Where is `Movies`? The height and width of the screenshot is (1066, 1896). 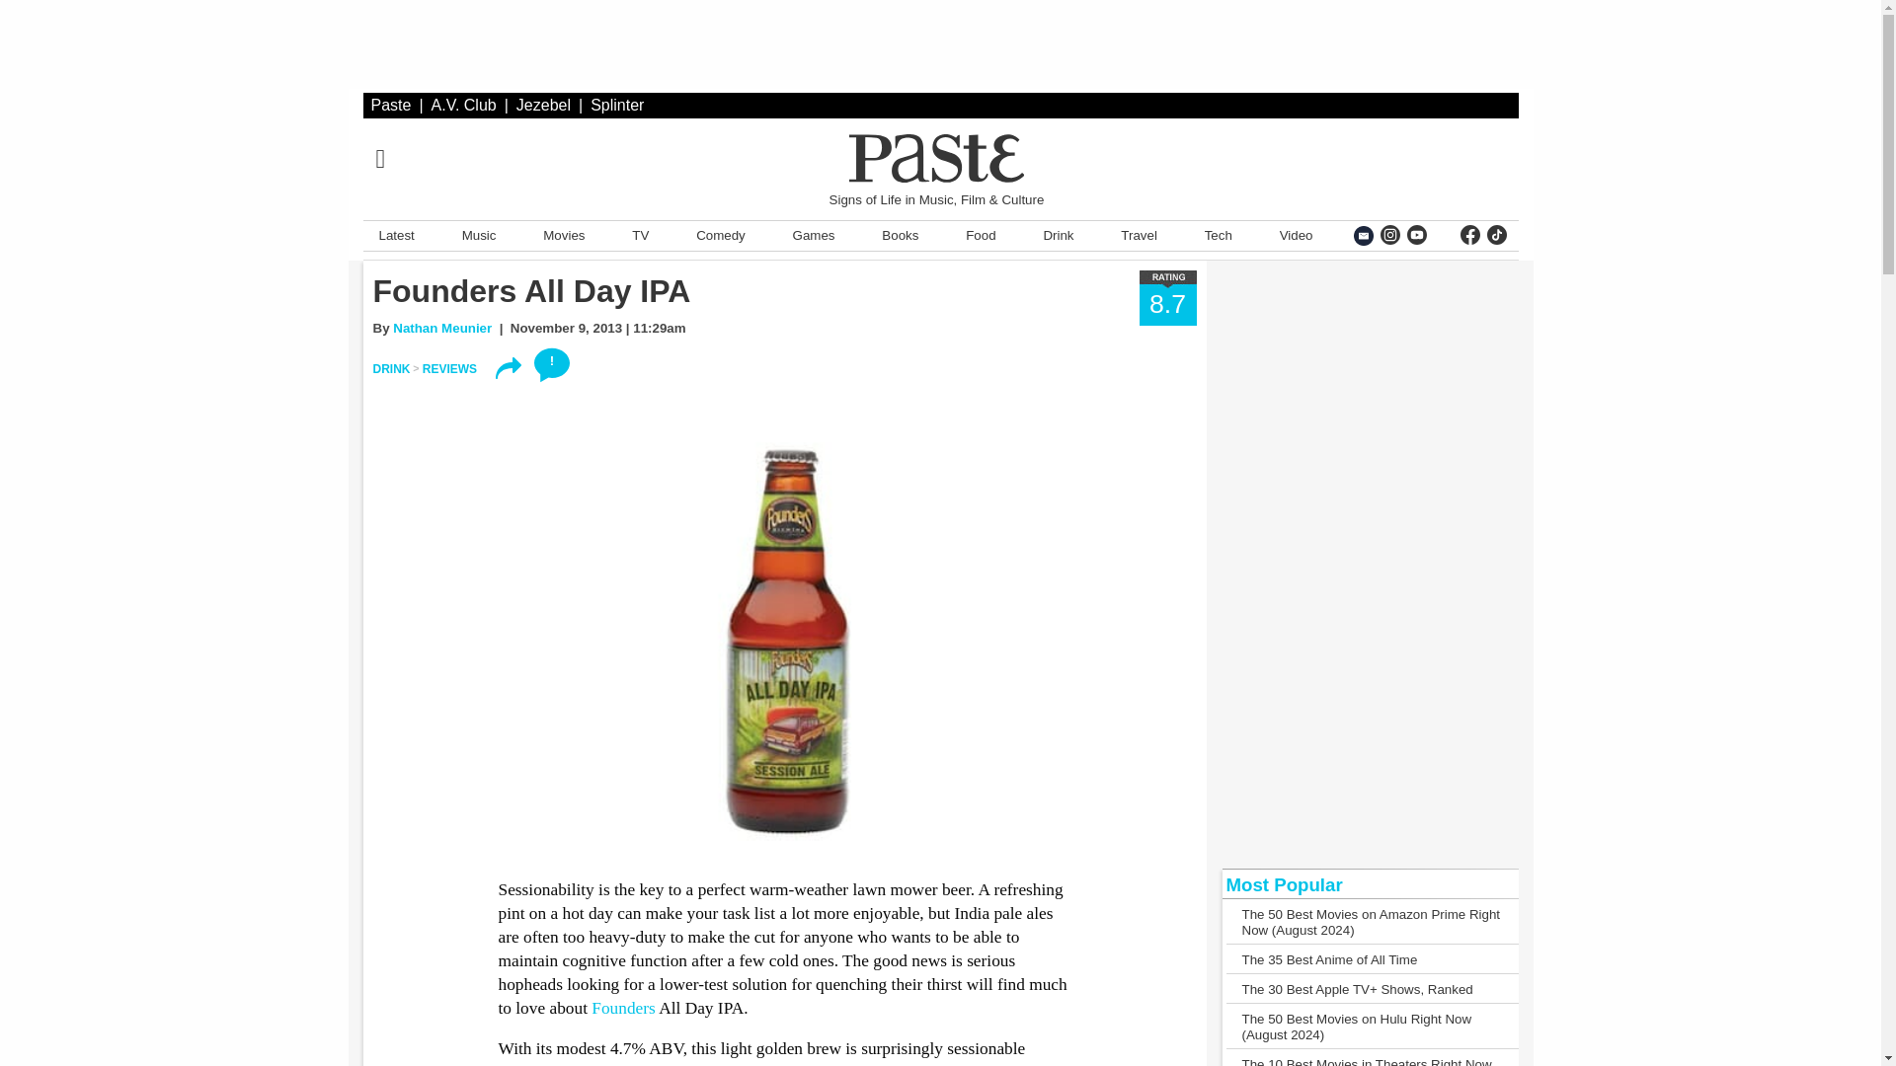
Movies is located at coordinates (563, 235).